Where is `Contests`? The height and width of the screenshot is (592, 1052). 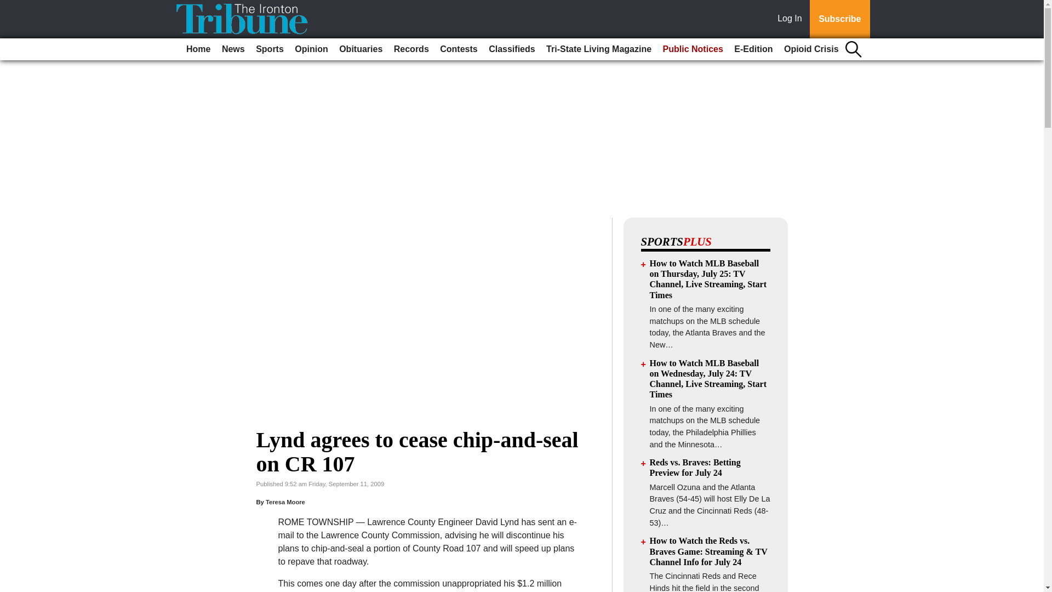
Contests is located at coordinates (458, 49).